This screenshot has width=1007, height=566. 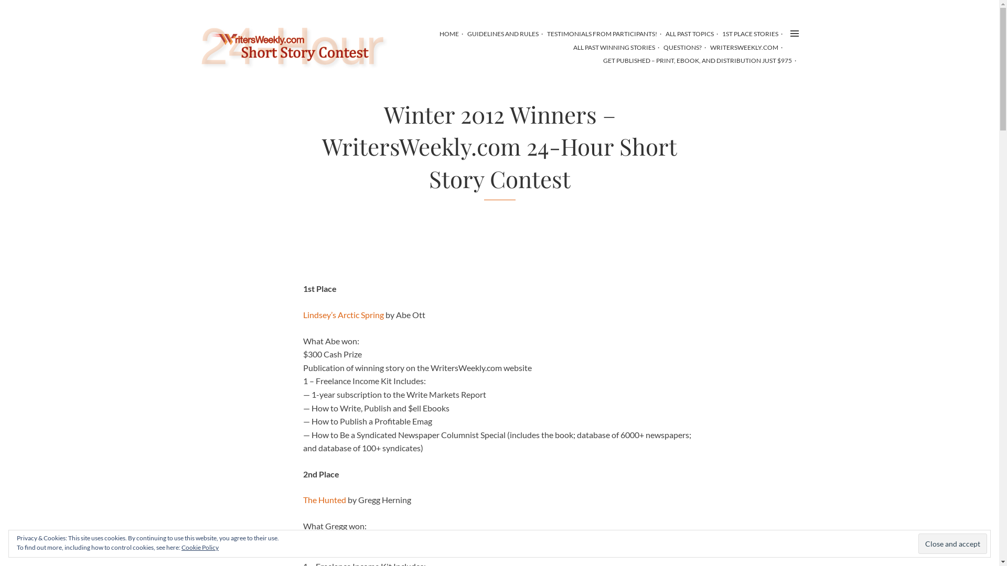 What do you see at coordinates (325, 500) in the screenshot?
I see `The Hunted` at bounding box center [325, 500].